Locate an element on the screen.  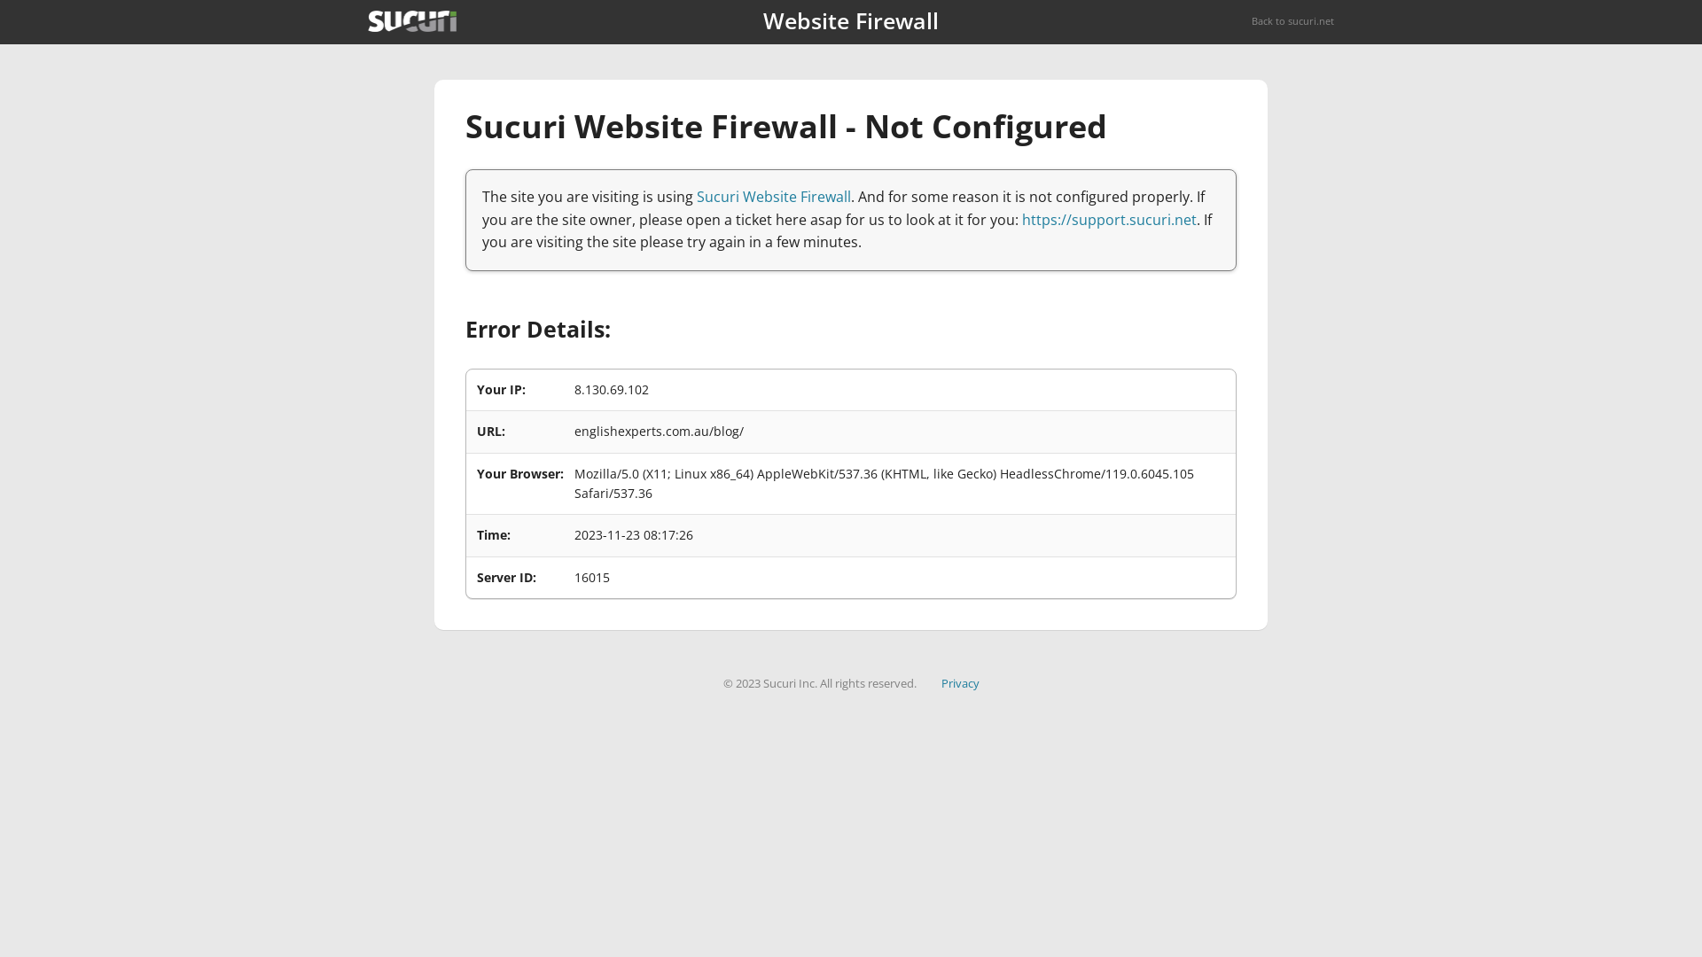
https://support.sucuri.net is located at coordinates (1110, 220).